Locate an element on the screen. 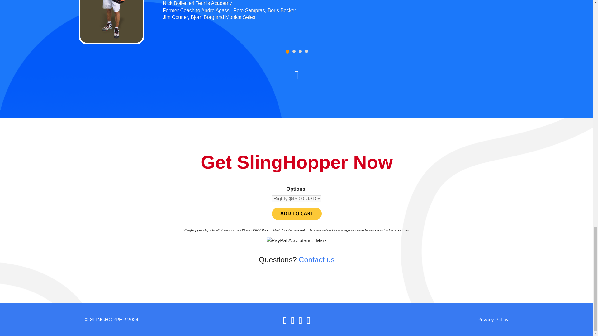 This screenshot has height=336, width=598. 2 is located at coordinates (294, 51).